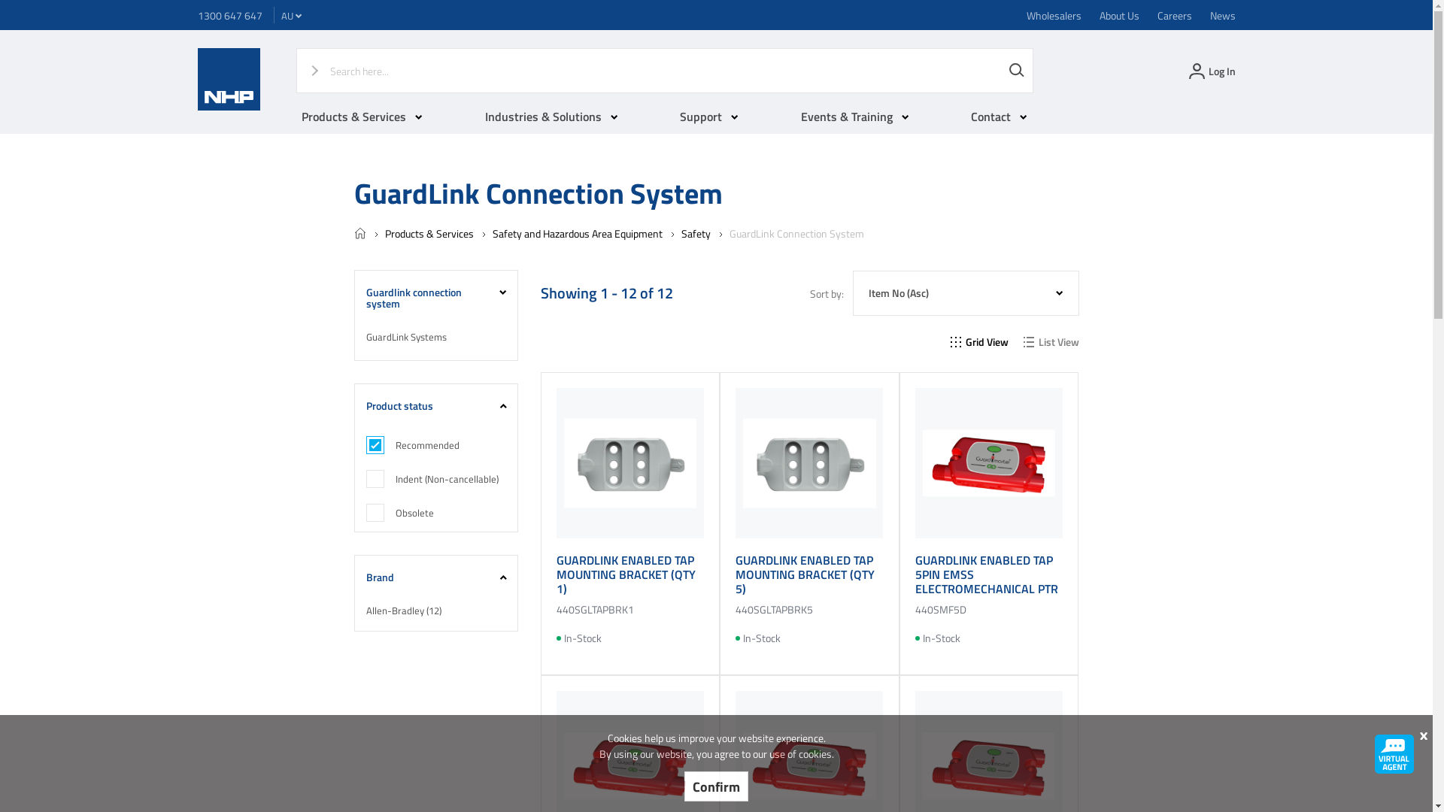  I want to click on GUARDLINK ENABLED TAP 5PIN EMSS ELECTROMECHANICAL PTR, so click(987, 574).